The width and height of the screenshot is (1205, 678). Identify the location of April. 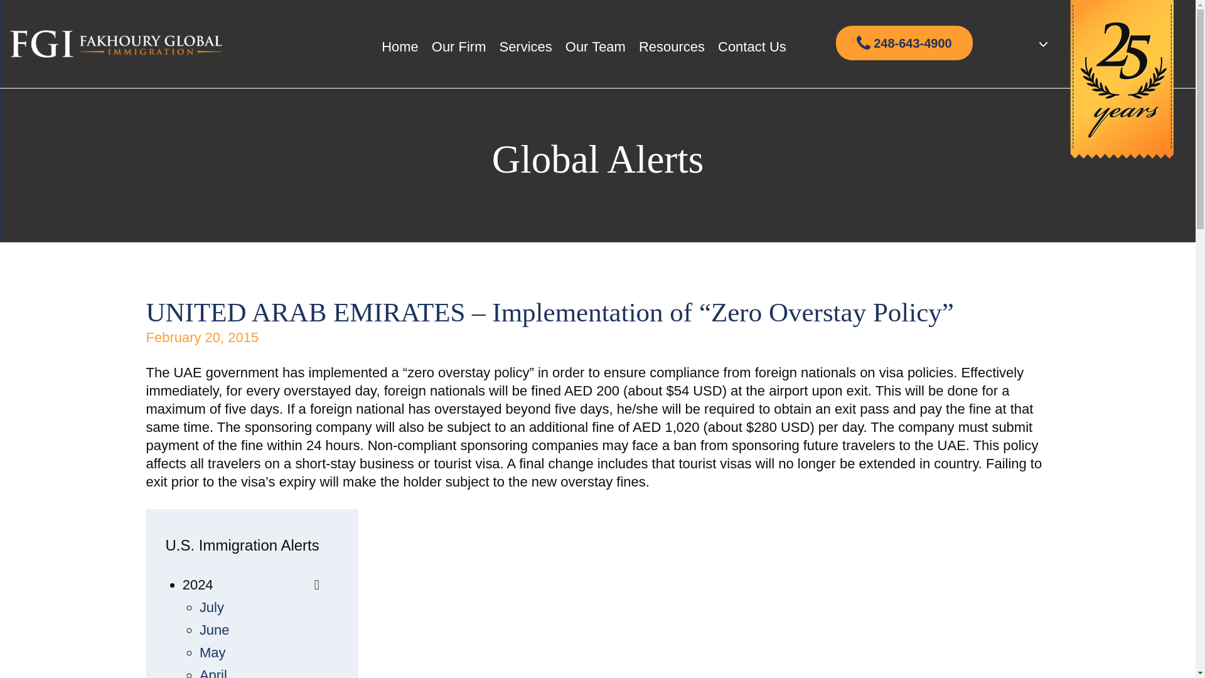
(213, 672).